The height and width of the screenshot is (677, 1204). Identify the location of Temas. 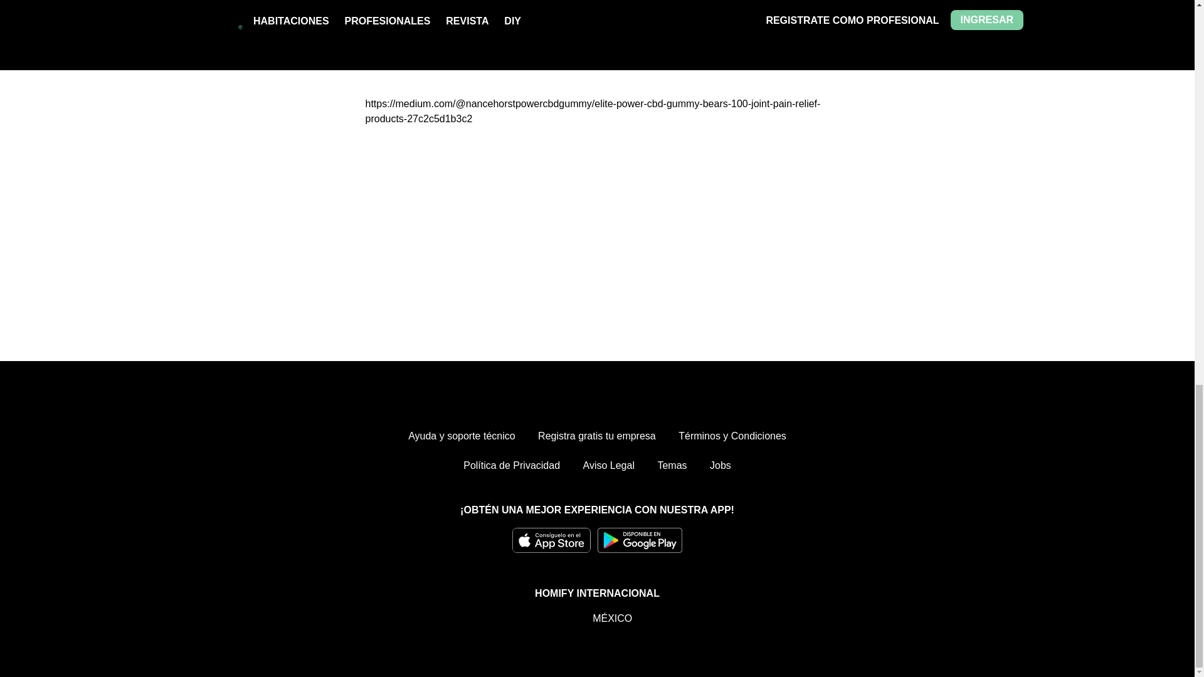
(672, 465).